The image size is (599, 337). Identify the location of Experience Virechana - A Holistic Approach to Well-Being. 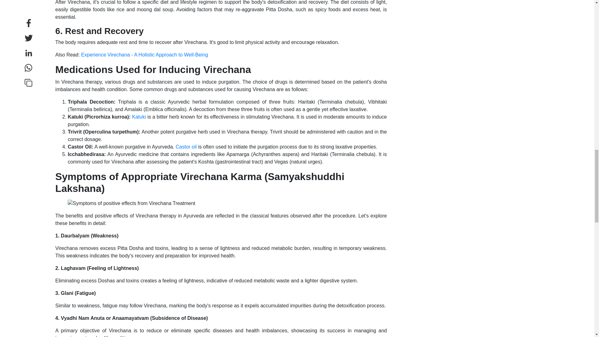
(144, 55).